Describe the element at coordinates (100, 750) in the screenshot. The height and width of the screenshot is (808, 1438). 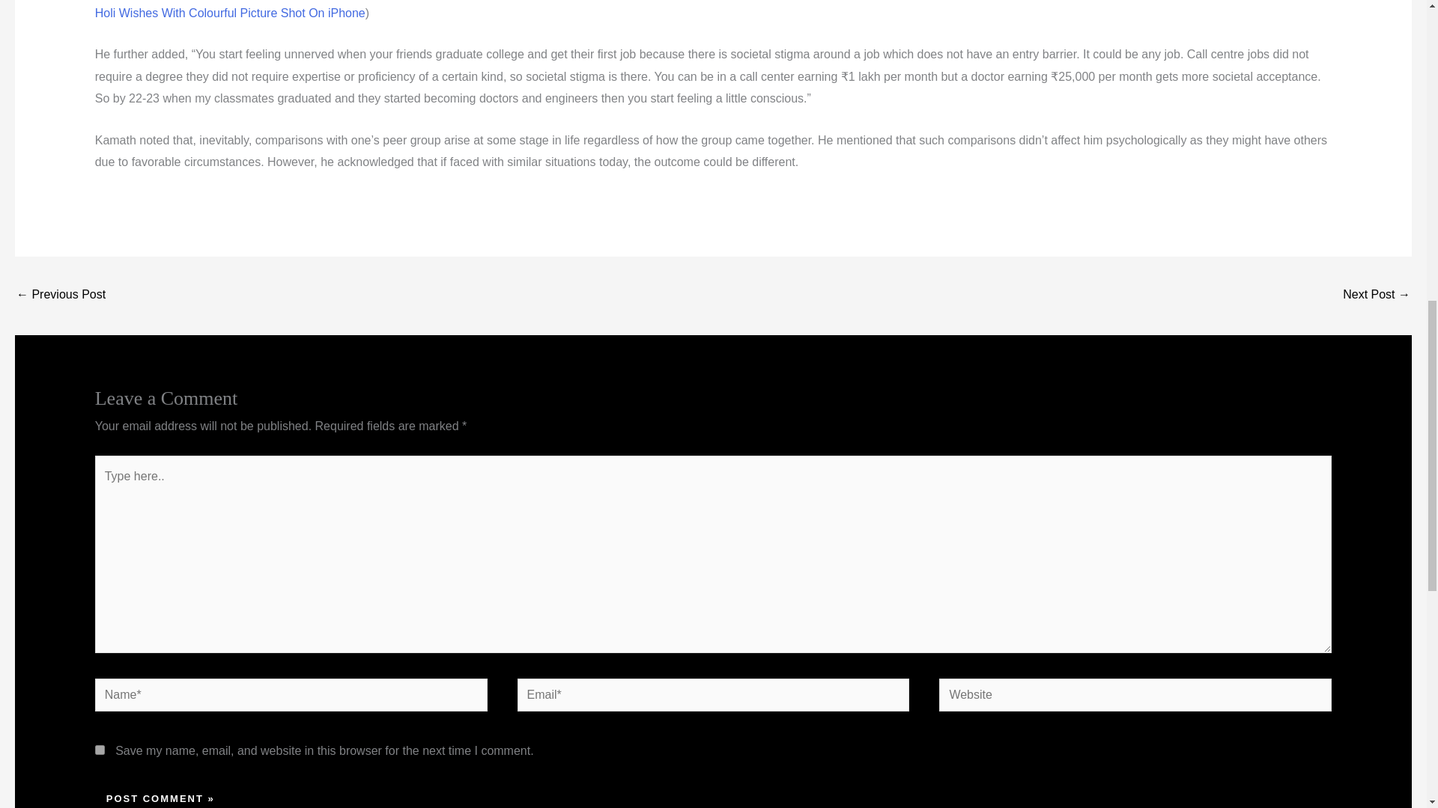
I see `yes` at that location.